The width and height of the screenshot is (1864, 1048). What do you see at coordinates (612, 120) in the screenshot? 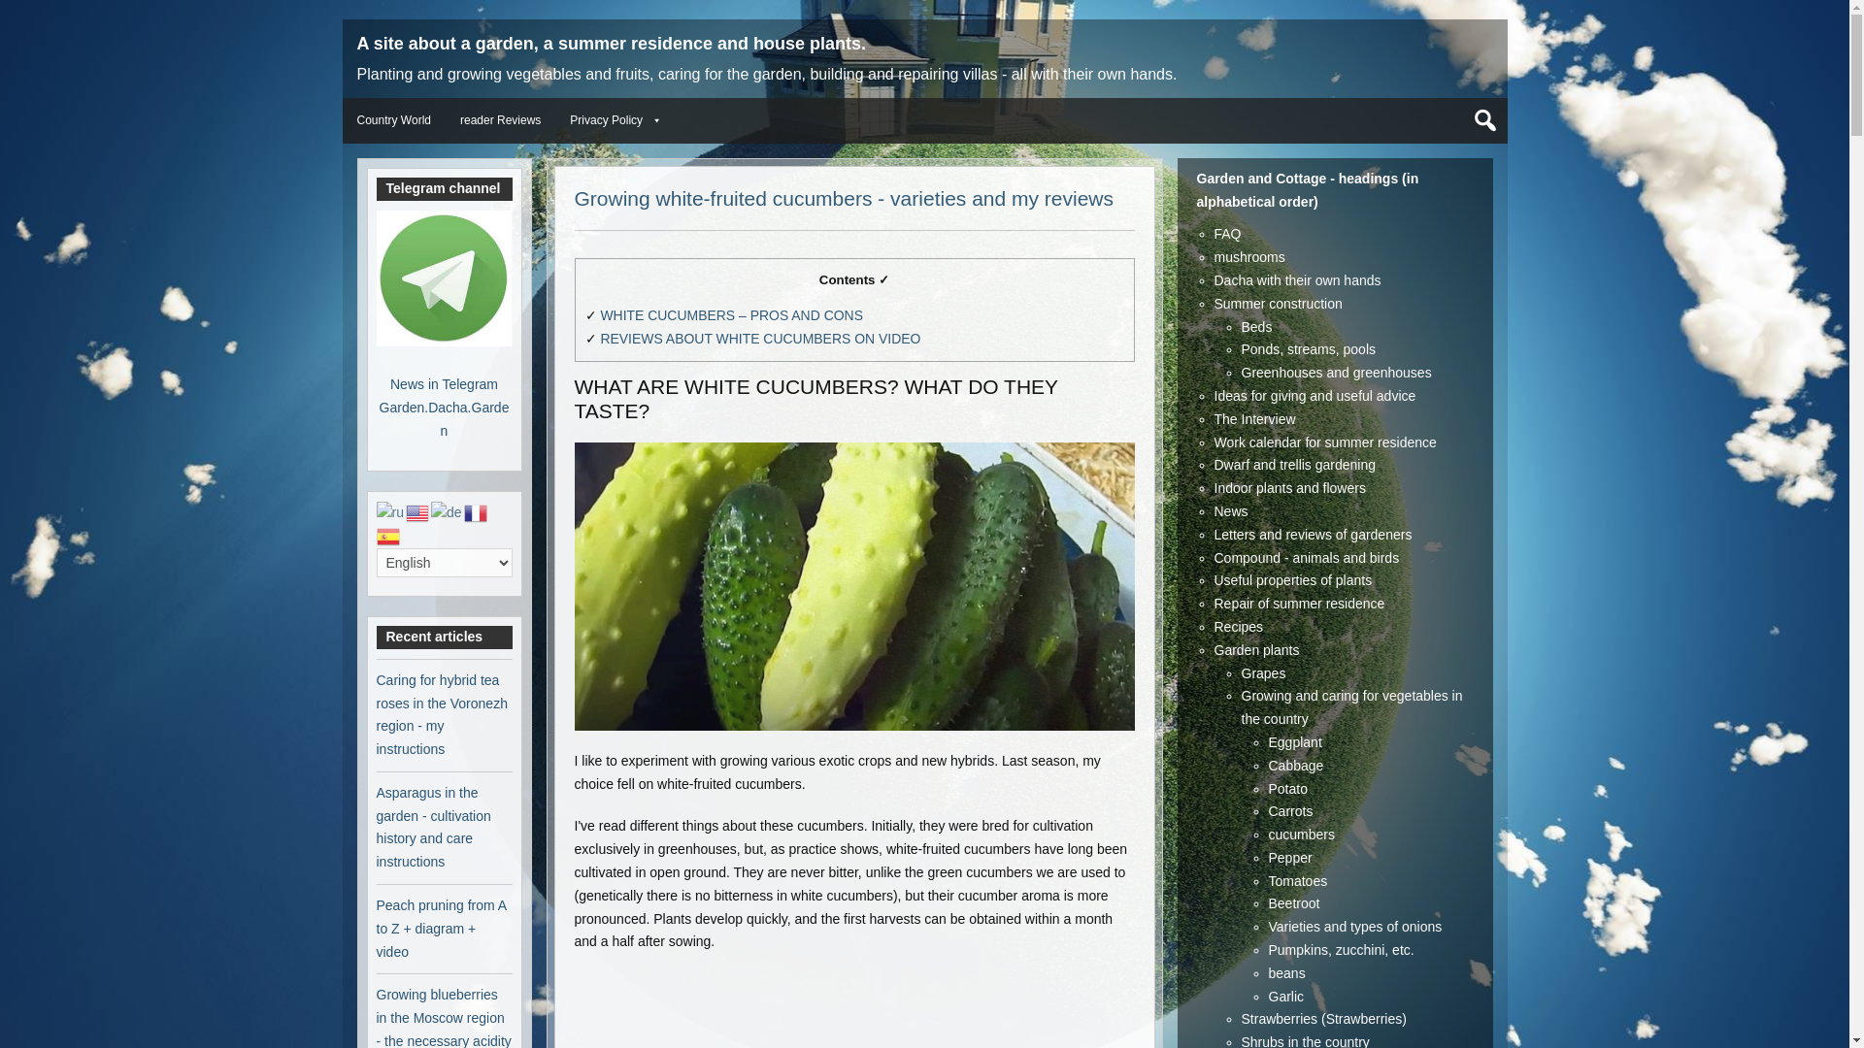
I see `Privacy Policy` at bounding box center [612, 120].